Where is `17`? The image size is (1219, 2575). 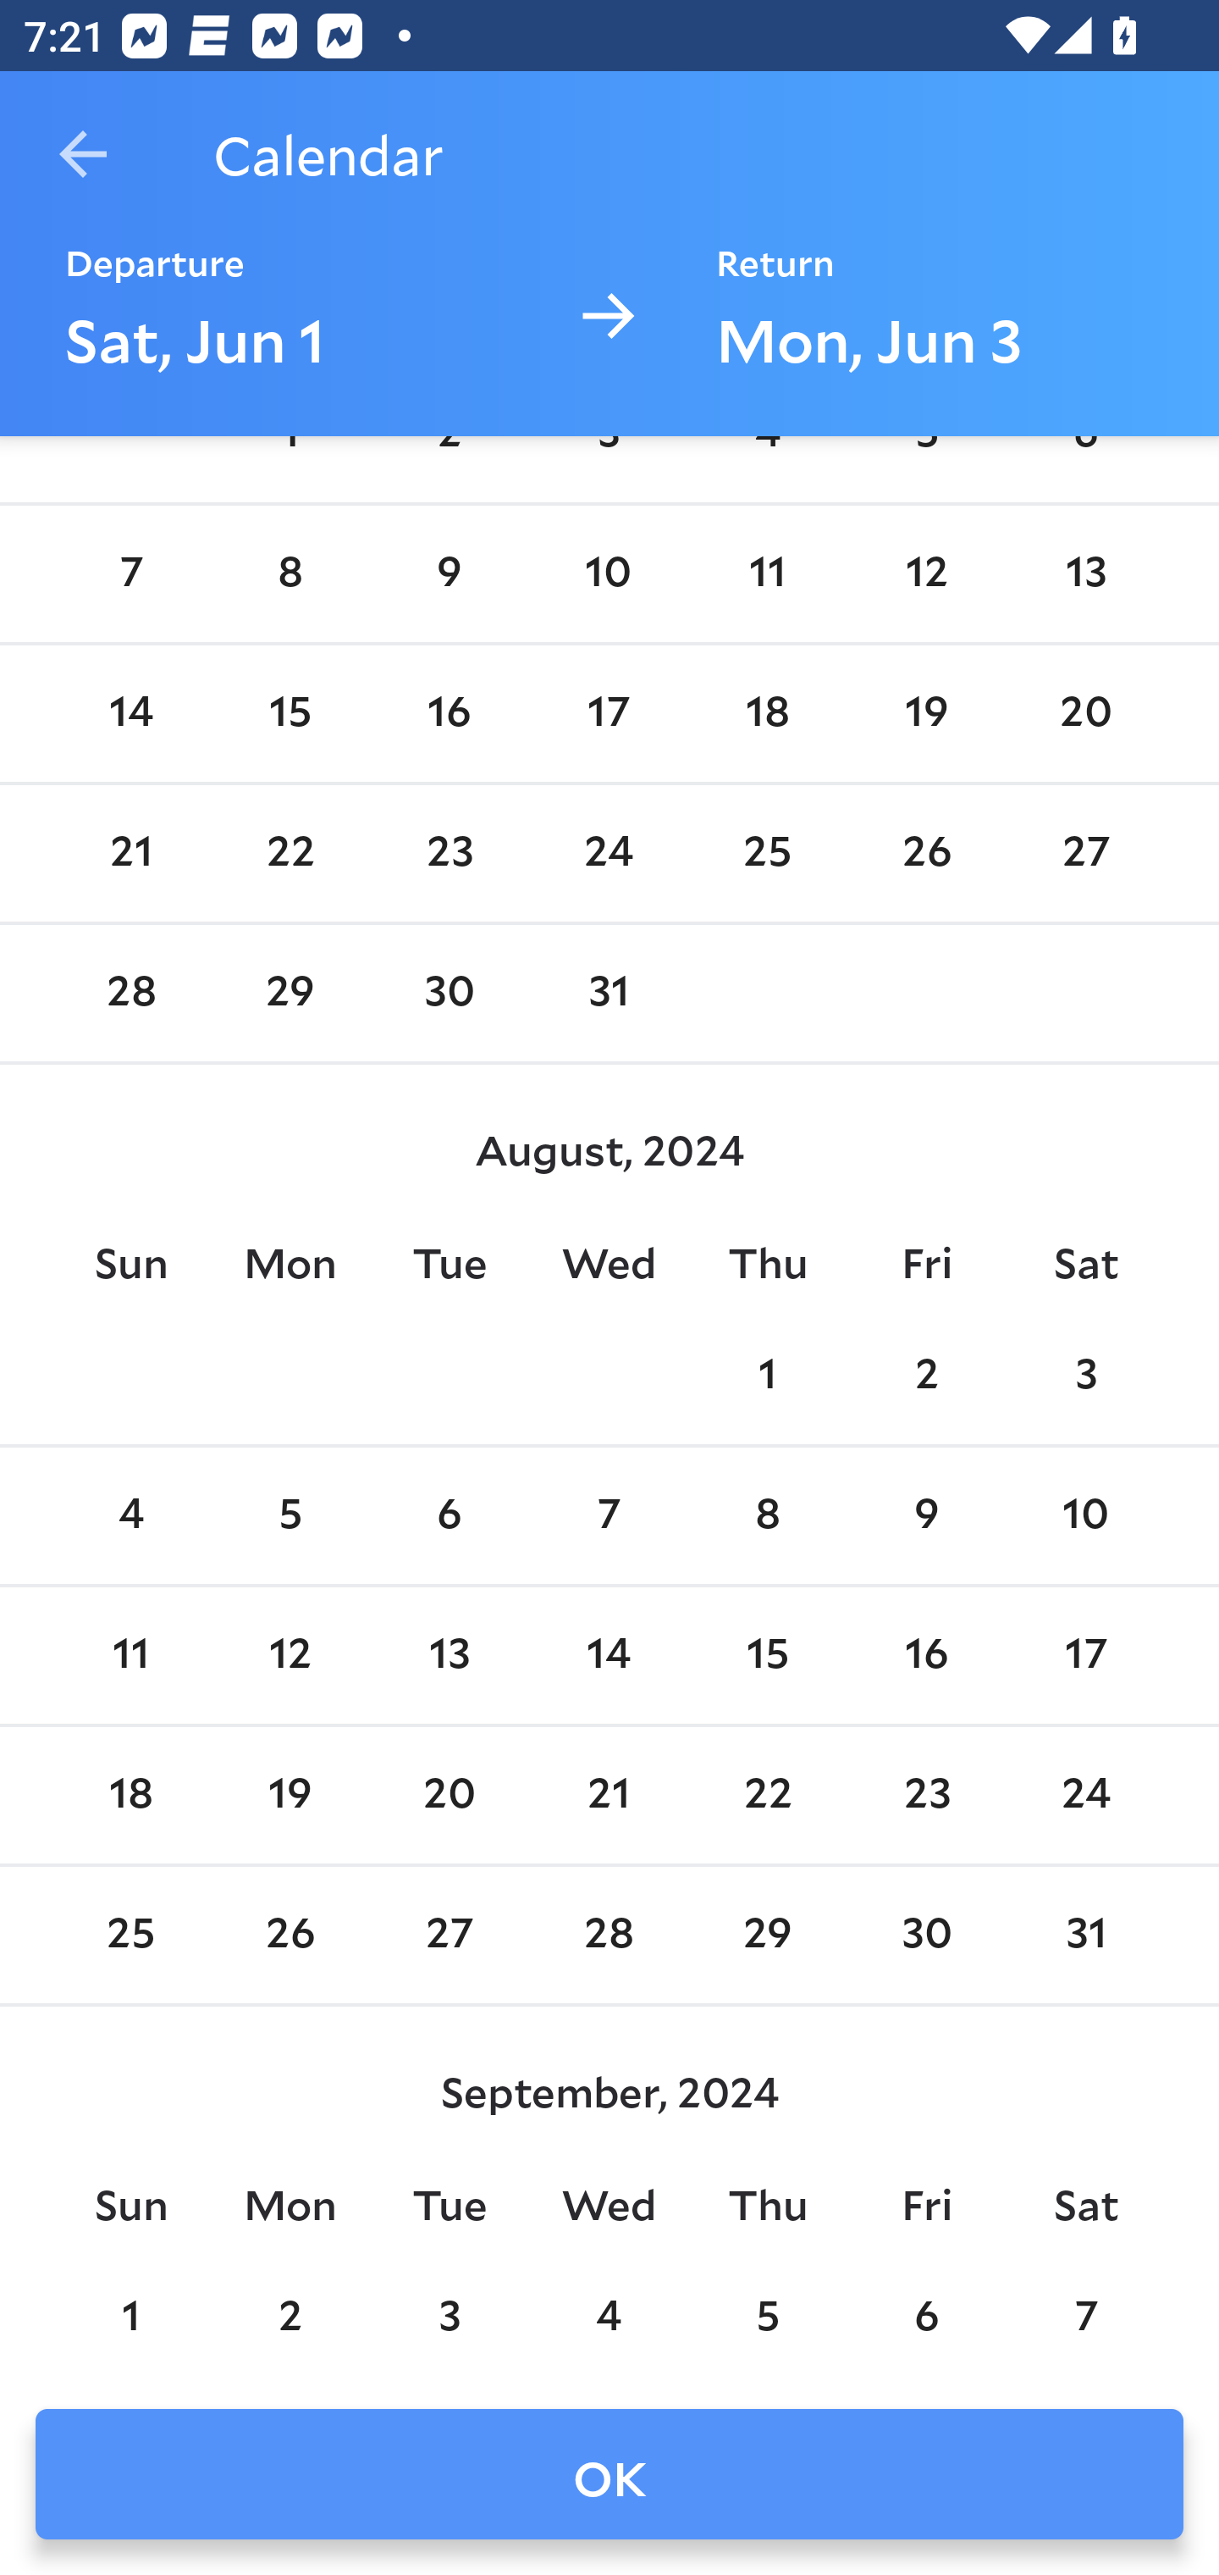
17 is located at coordinates (1085, 1655).